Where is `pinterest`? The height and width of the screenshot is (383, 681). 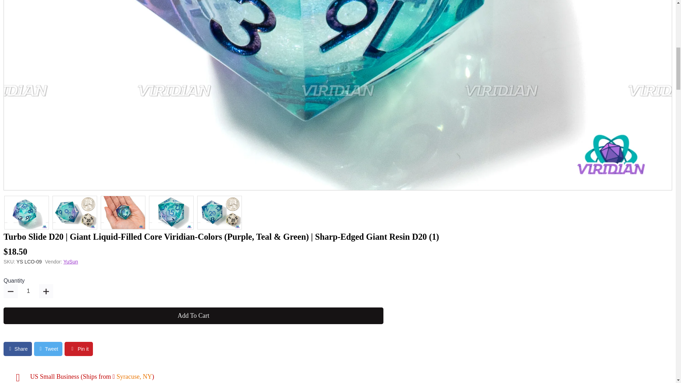
pinterest is located at coordinates (79, 349).